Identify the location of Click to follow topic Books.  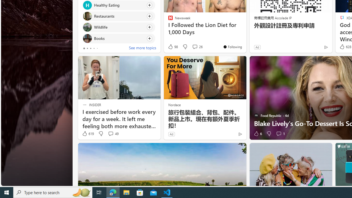
(119, 38).